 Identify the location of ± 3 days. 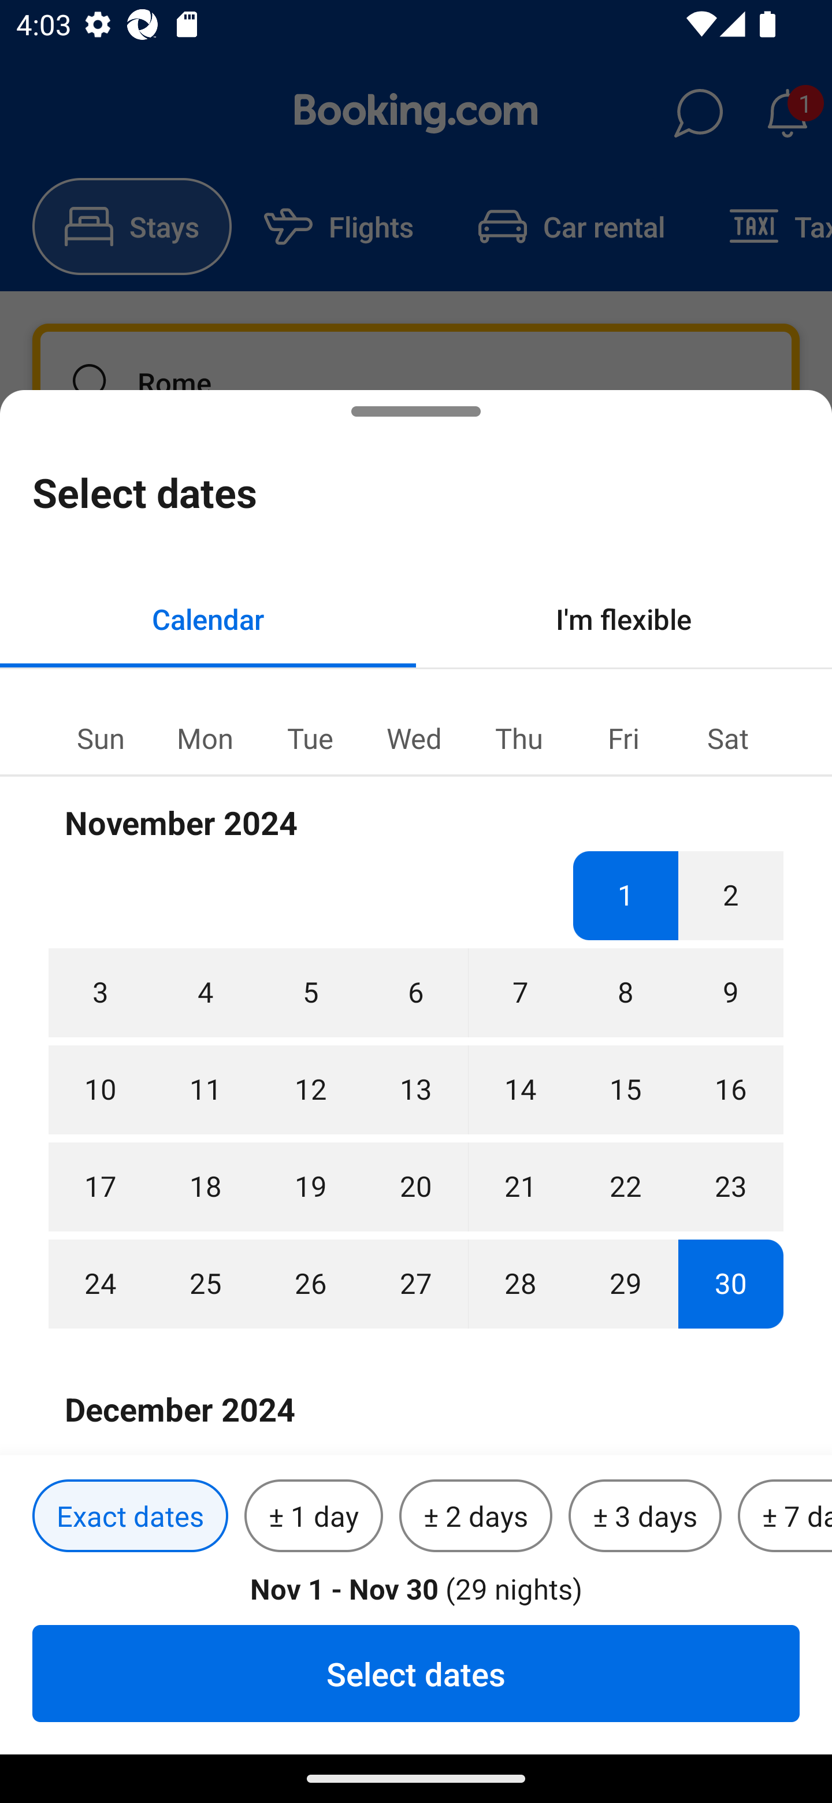
(645, 1516).